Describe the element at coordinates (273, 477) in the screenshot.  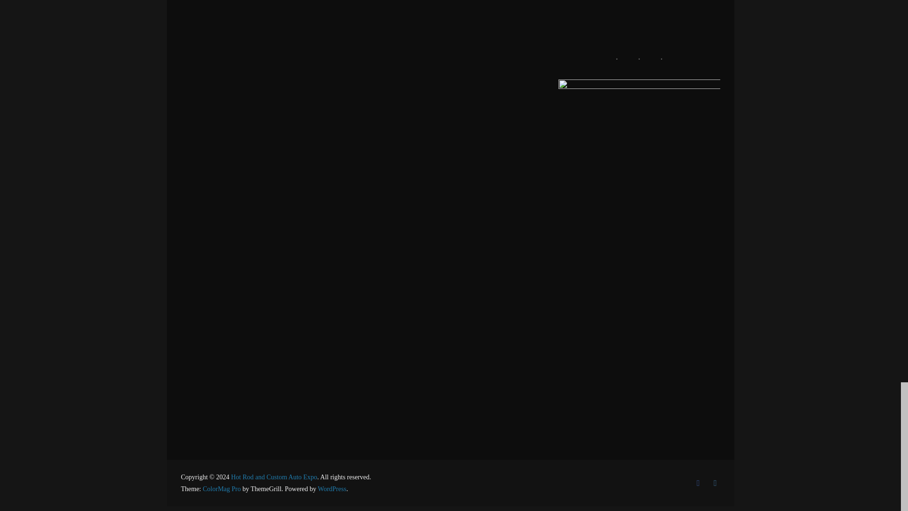
I see `Hot Rod and Custom Auto Expo` at that location.